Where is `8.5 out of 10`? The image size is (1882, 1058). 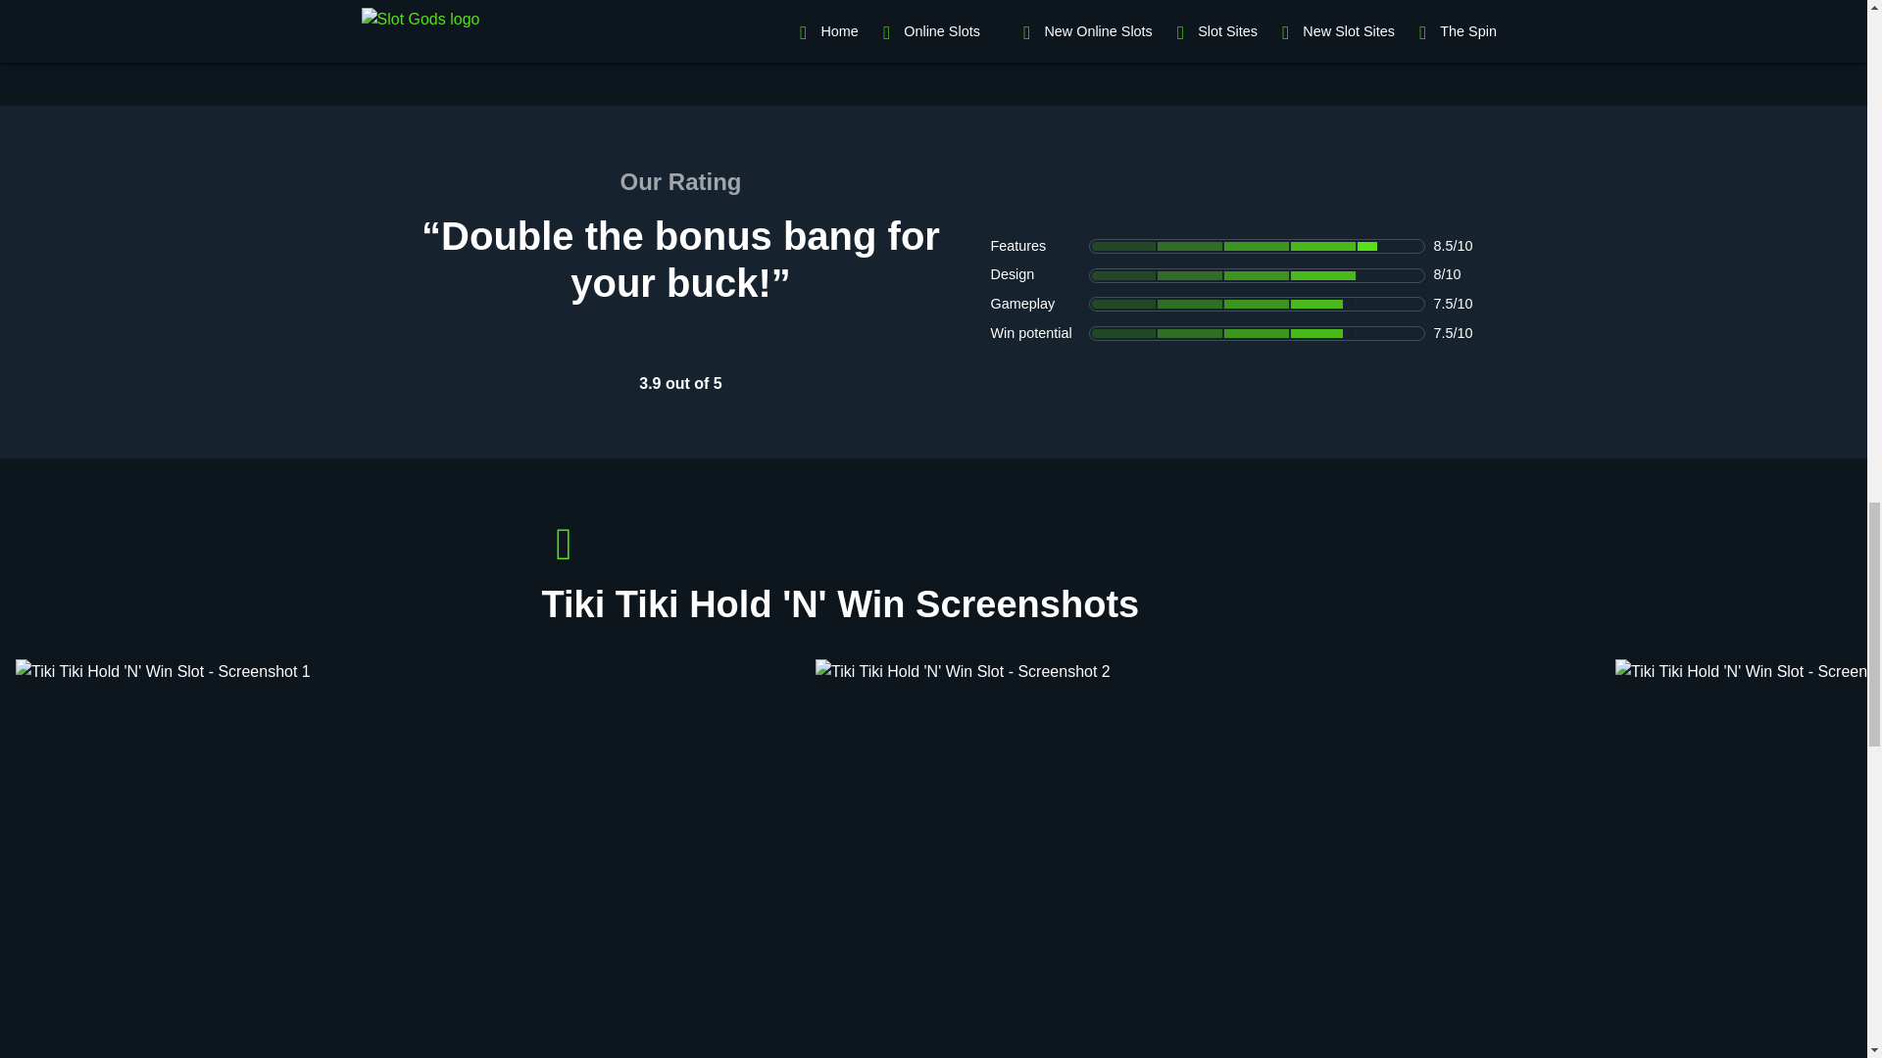 8.5 out of 10 is located at coordinates (1256, 247).